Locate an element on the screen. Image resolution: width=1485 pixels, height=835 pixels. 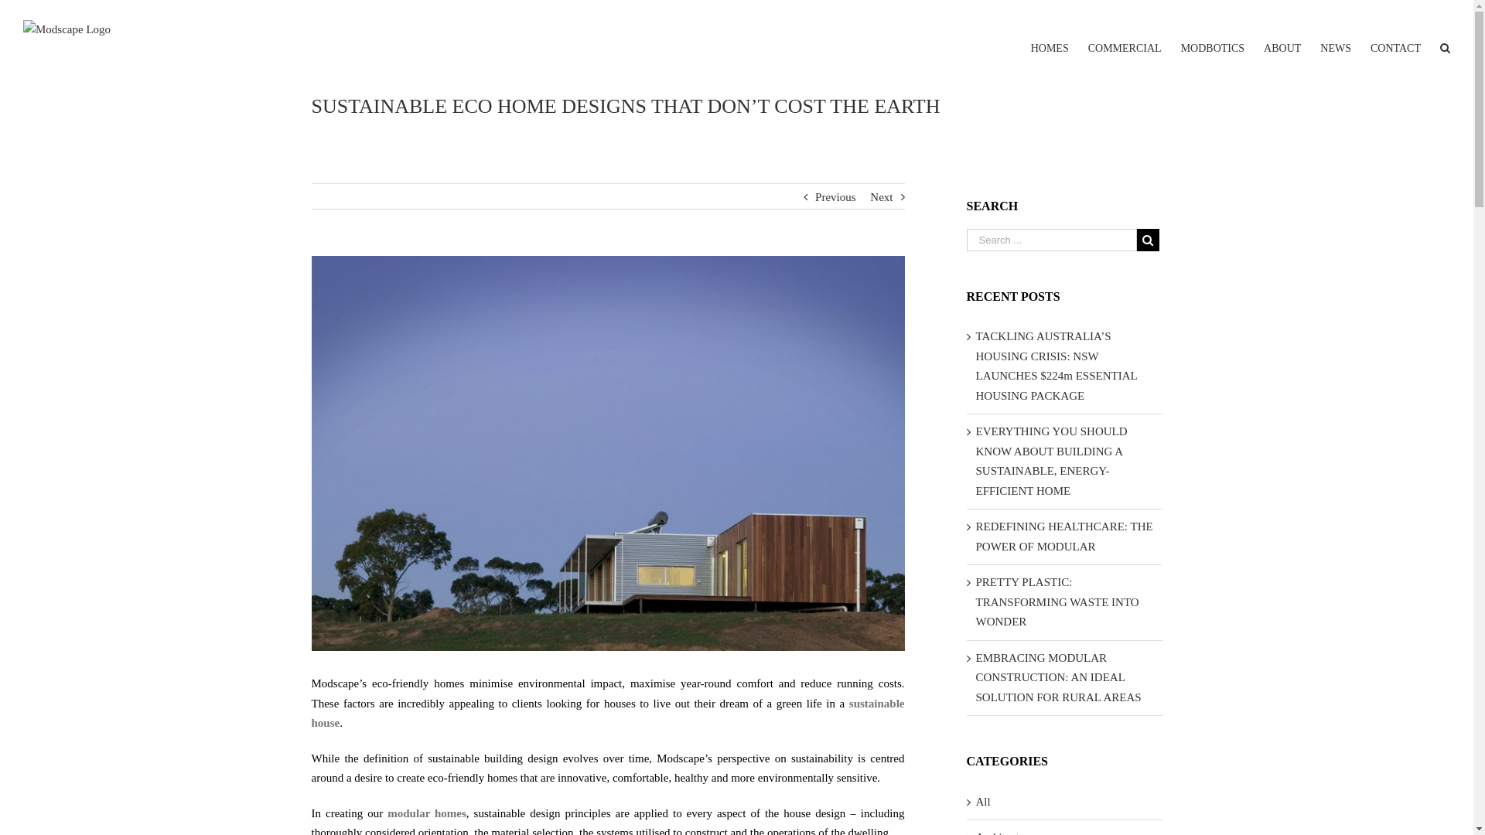
Next is located at coordinates (882, 197).